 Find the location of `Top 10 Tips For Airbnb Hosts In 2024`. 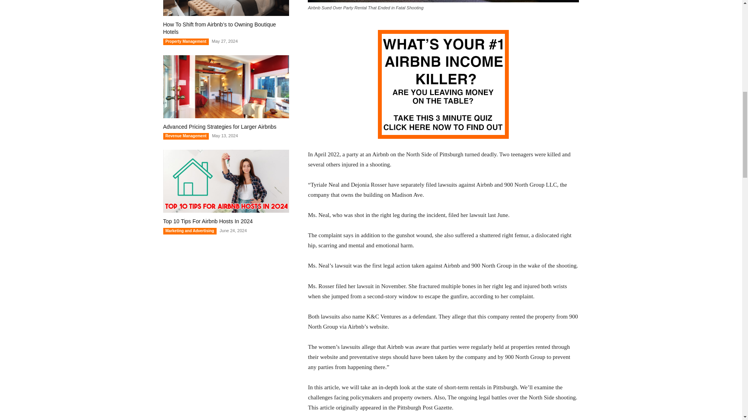

Top 10 Tips For Airbnb Hosts In 2024 is located at coordinates (208, 221).